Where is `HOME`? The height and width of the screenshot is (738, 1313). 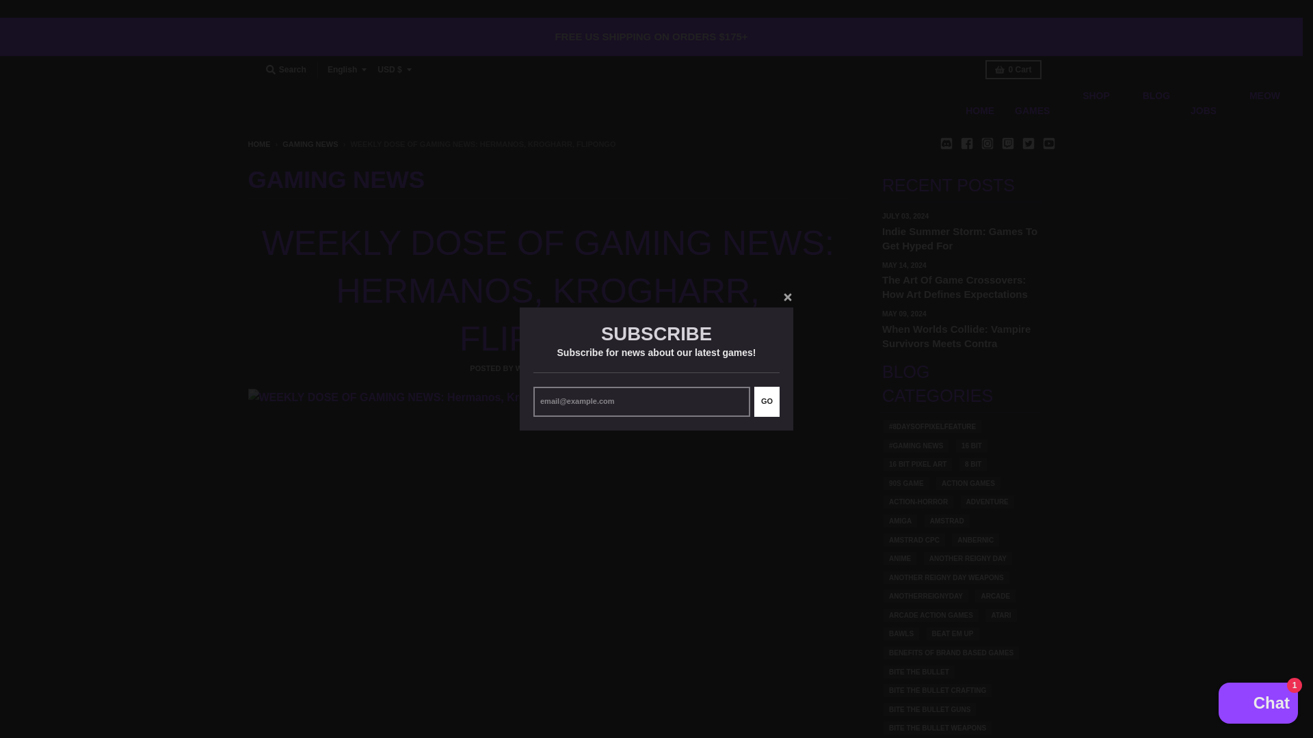
HOME is located at coordinates (979, 111).